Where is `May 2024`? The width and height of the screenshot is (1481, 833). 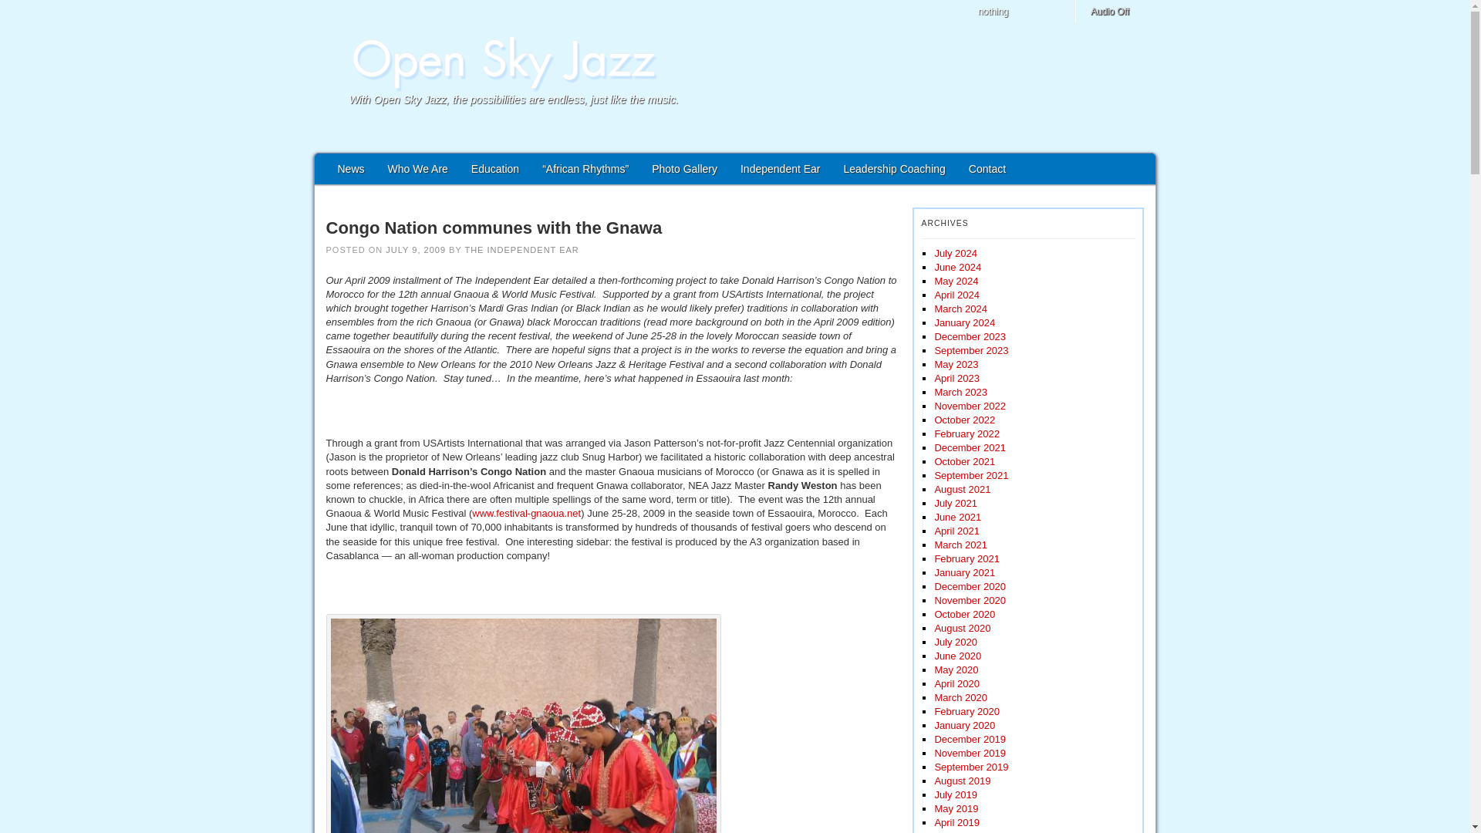
May 2024 is located at coordinates (956, 281).